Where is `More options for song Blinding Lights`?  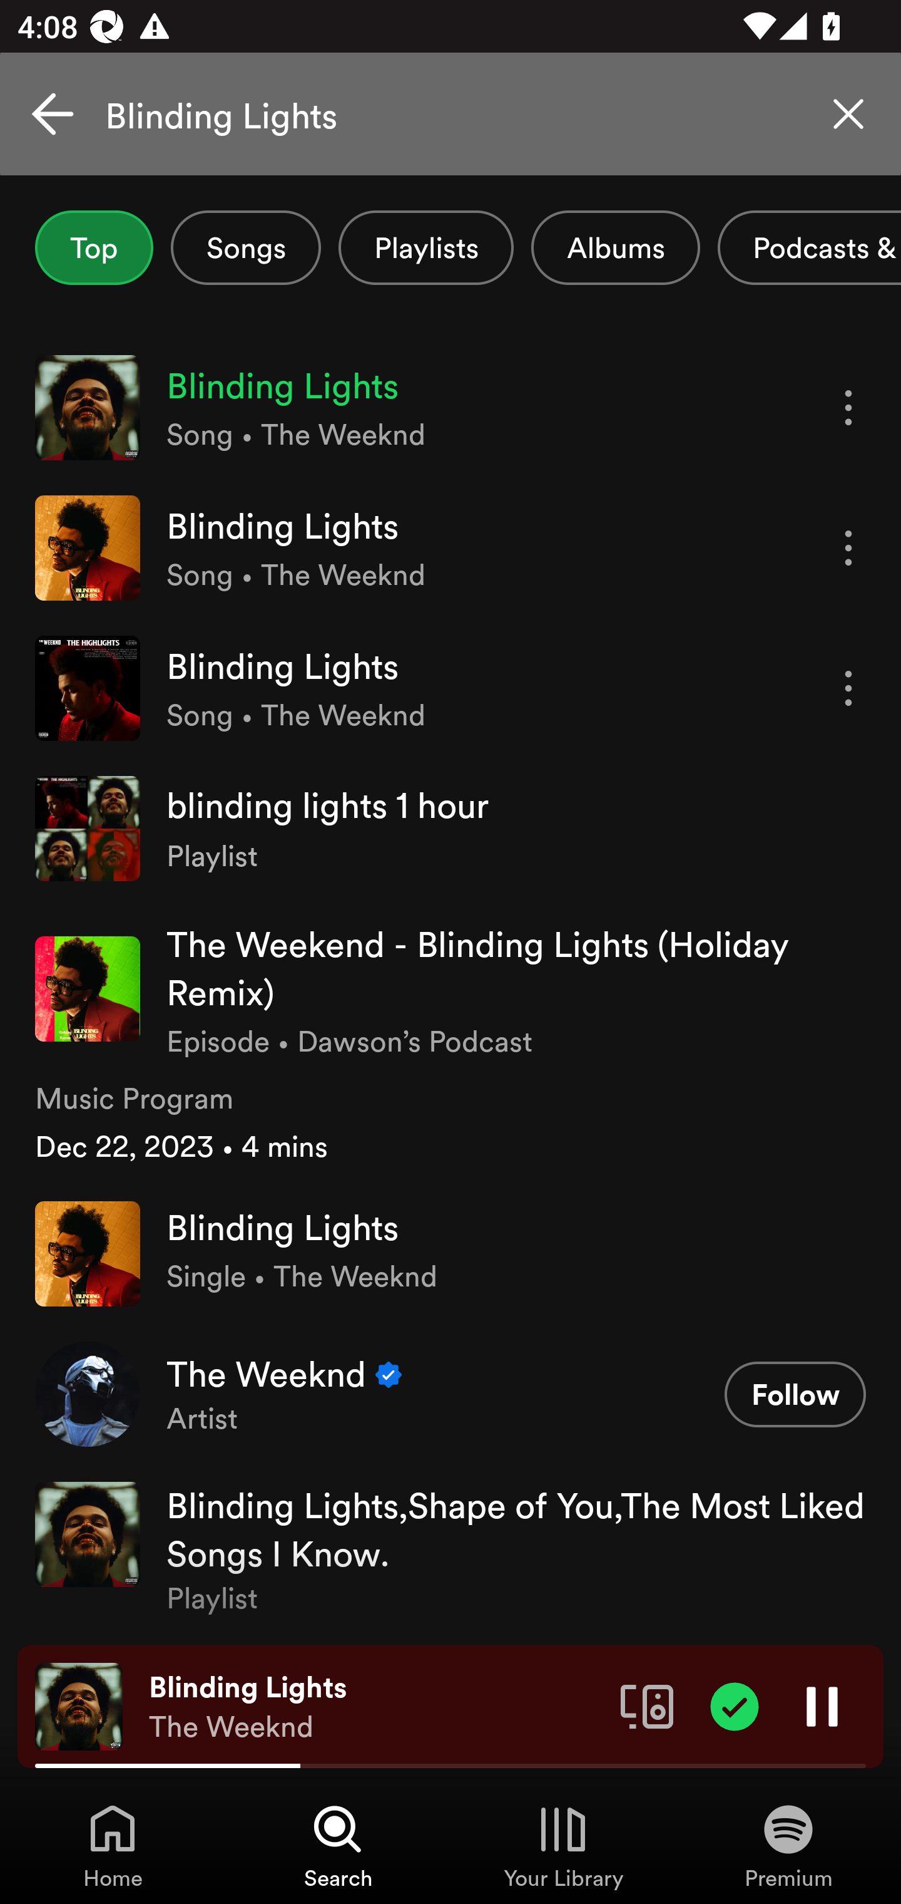 More options for song Blinding Lights is located at coordinates (848, 688).